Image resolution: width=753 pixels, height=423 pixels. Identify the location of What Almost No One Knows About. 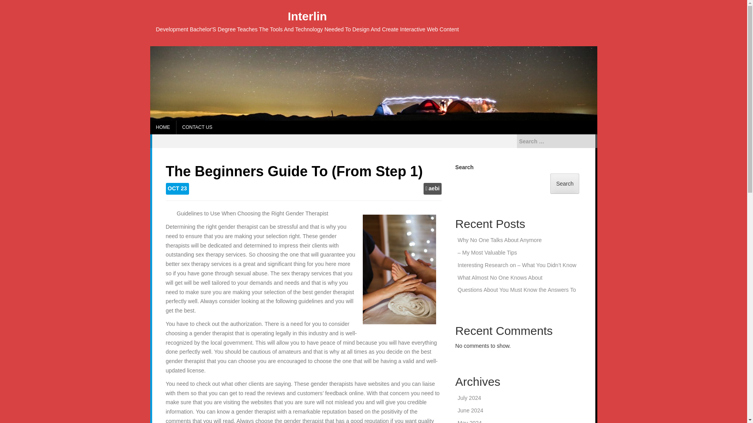
(500, 277).